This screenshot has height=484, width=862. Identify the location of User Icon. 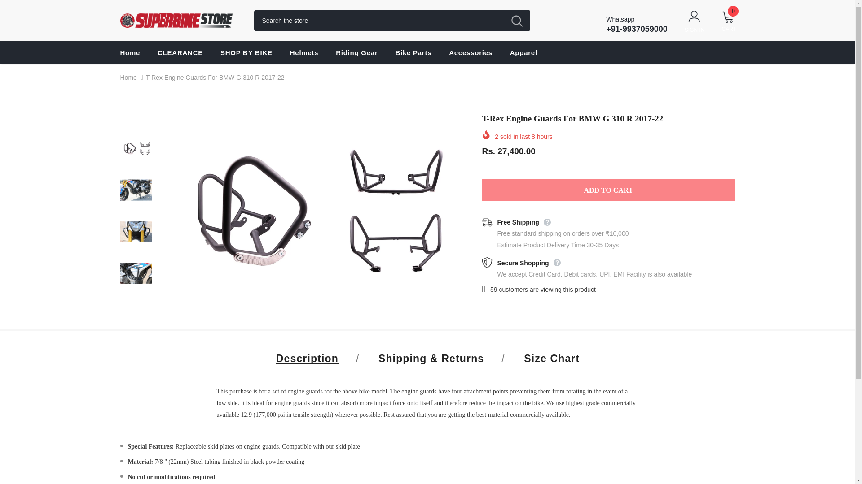
(695, 16).